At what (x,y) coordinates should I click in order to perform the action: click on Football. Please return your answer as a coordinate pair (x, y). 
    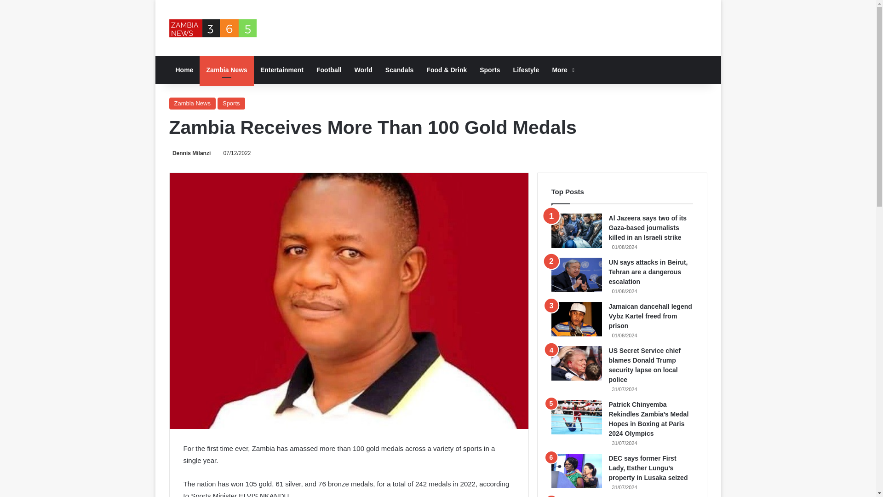
    Looking at the image, I should click on (328, 70).